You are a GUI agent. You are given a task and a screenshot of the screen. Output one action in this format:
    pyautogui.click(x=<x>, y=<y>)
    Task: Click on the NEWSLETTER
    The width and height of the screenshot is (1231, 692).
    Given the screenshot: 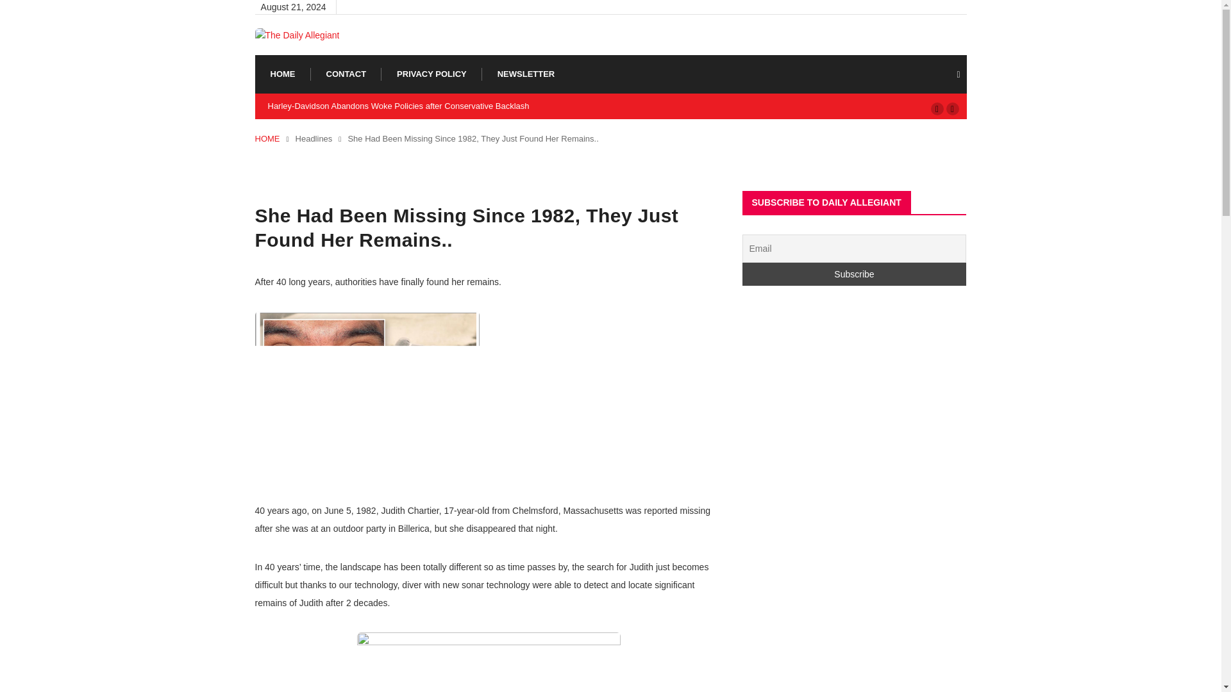 What is the action you would take?
    pyautogui.click(x=526, y=74)
    